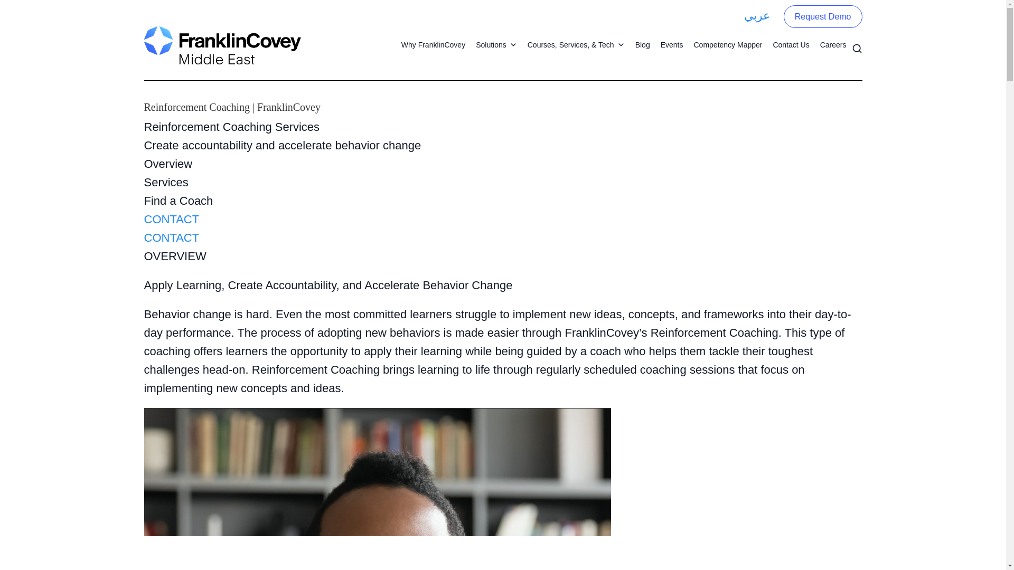 The width and height of the screenshot is (1014, 570). I want to click on Why FranklinCovey, so click(433, 44).